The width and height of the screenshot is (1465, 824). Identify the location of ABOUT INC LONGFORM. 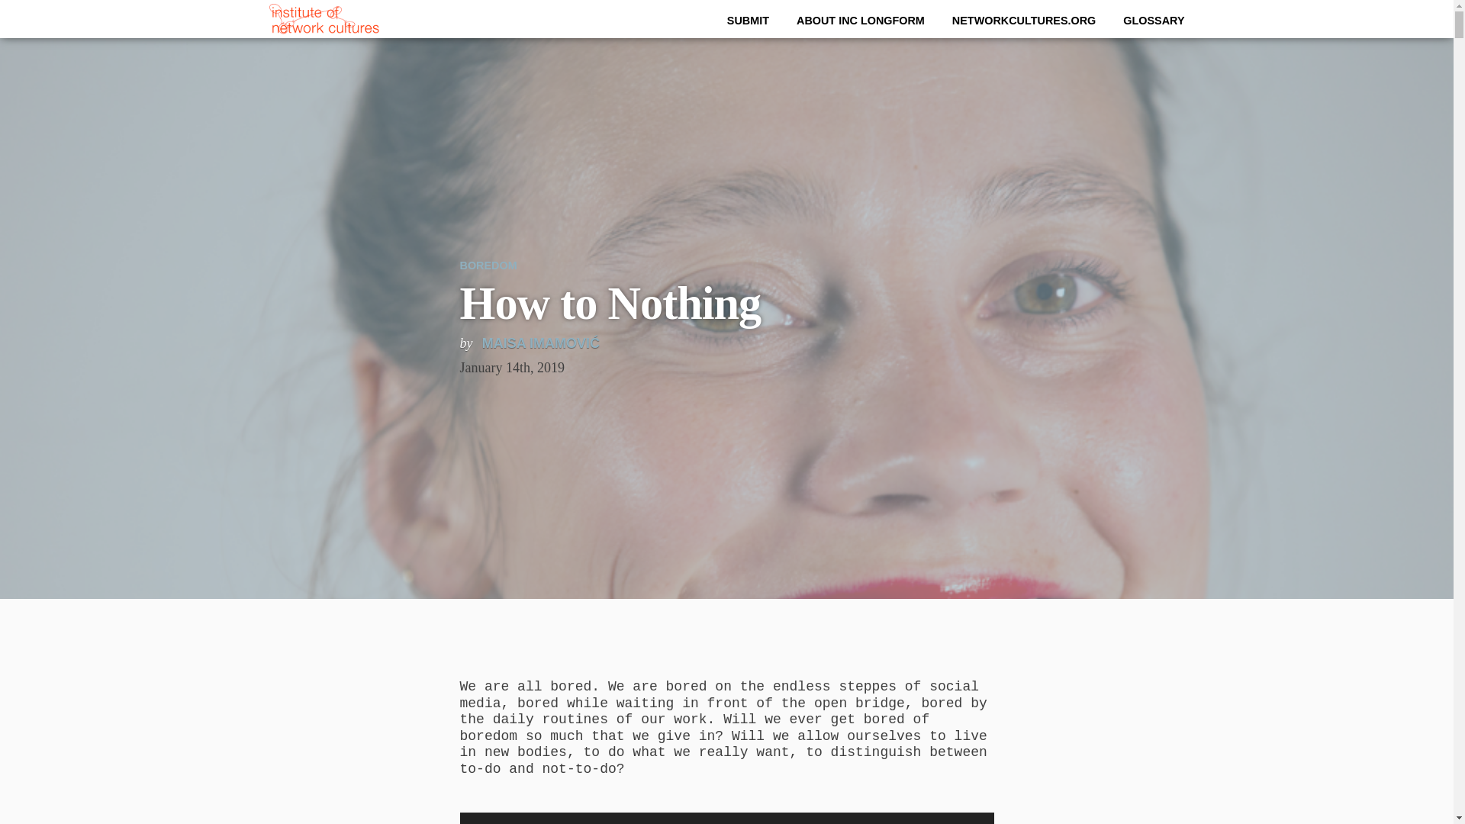
(861, 20).